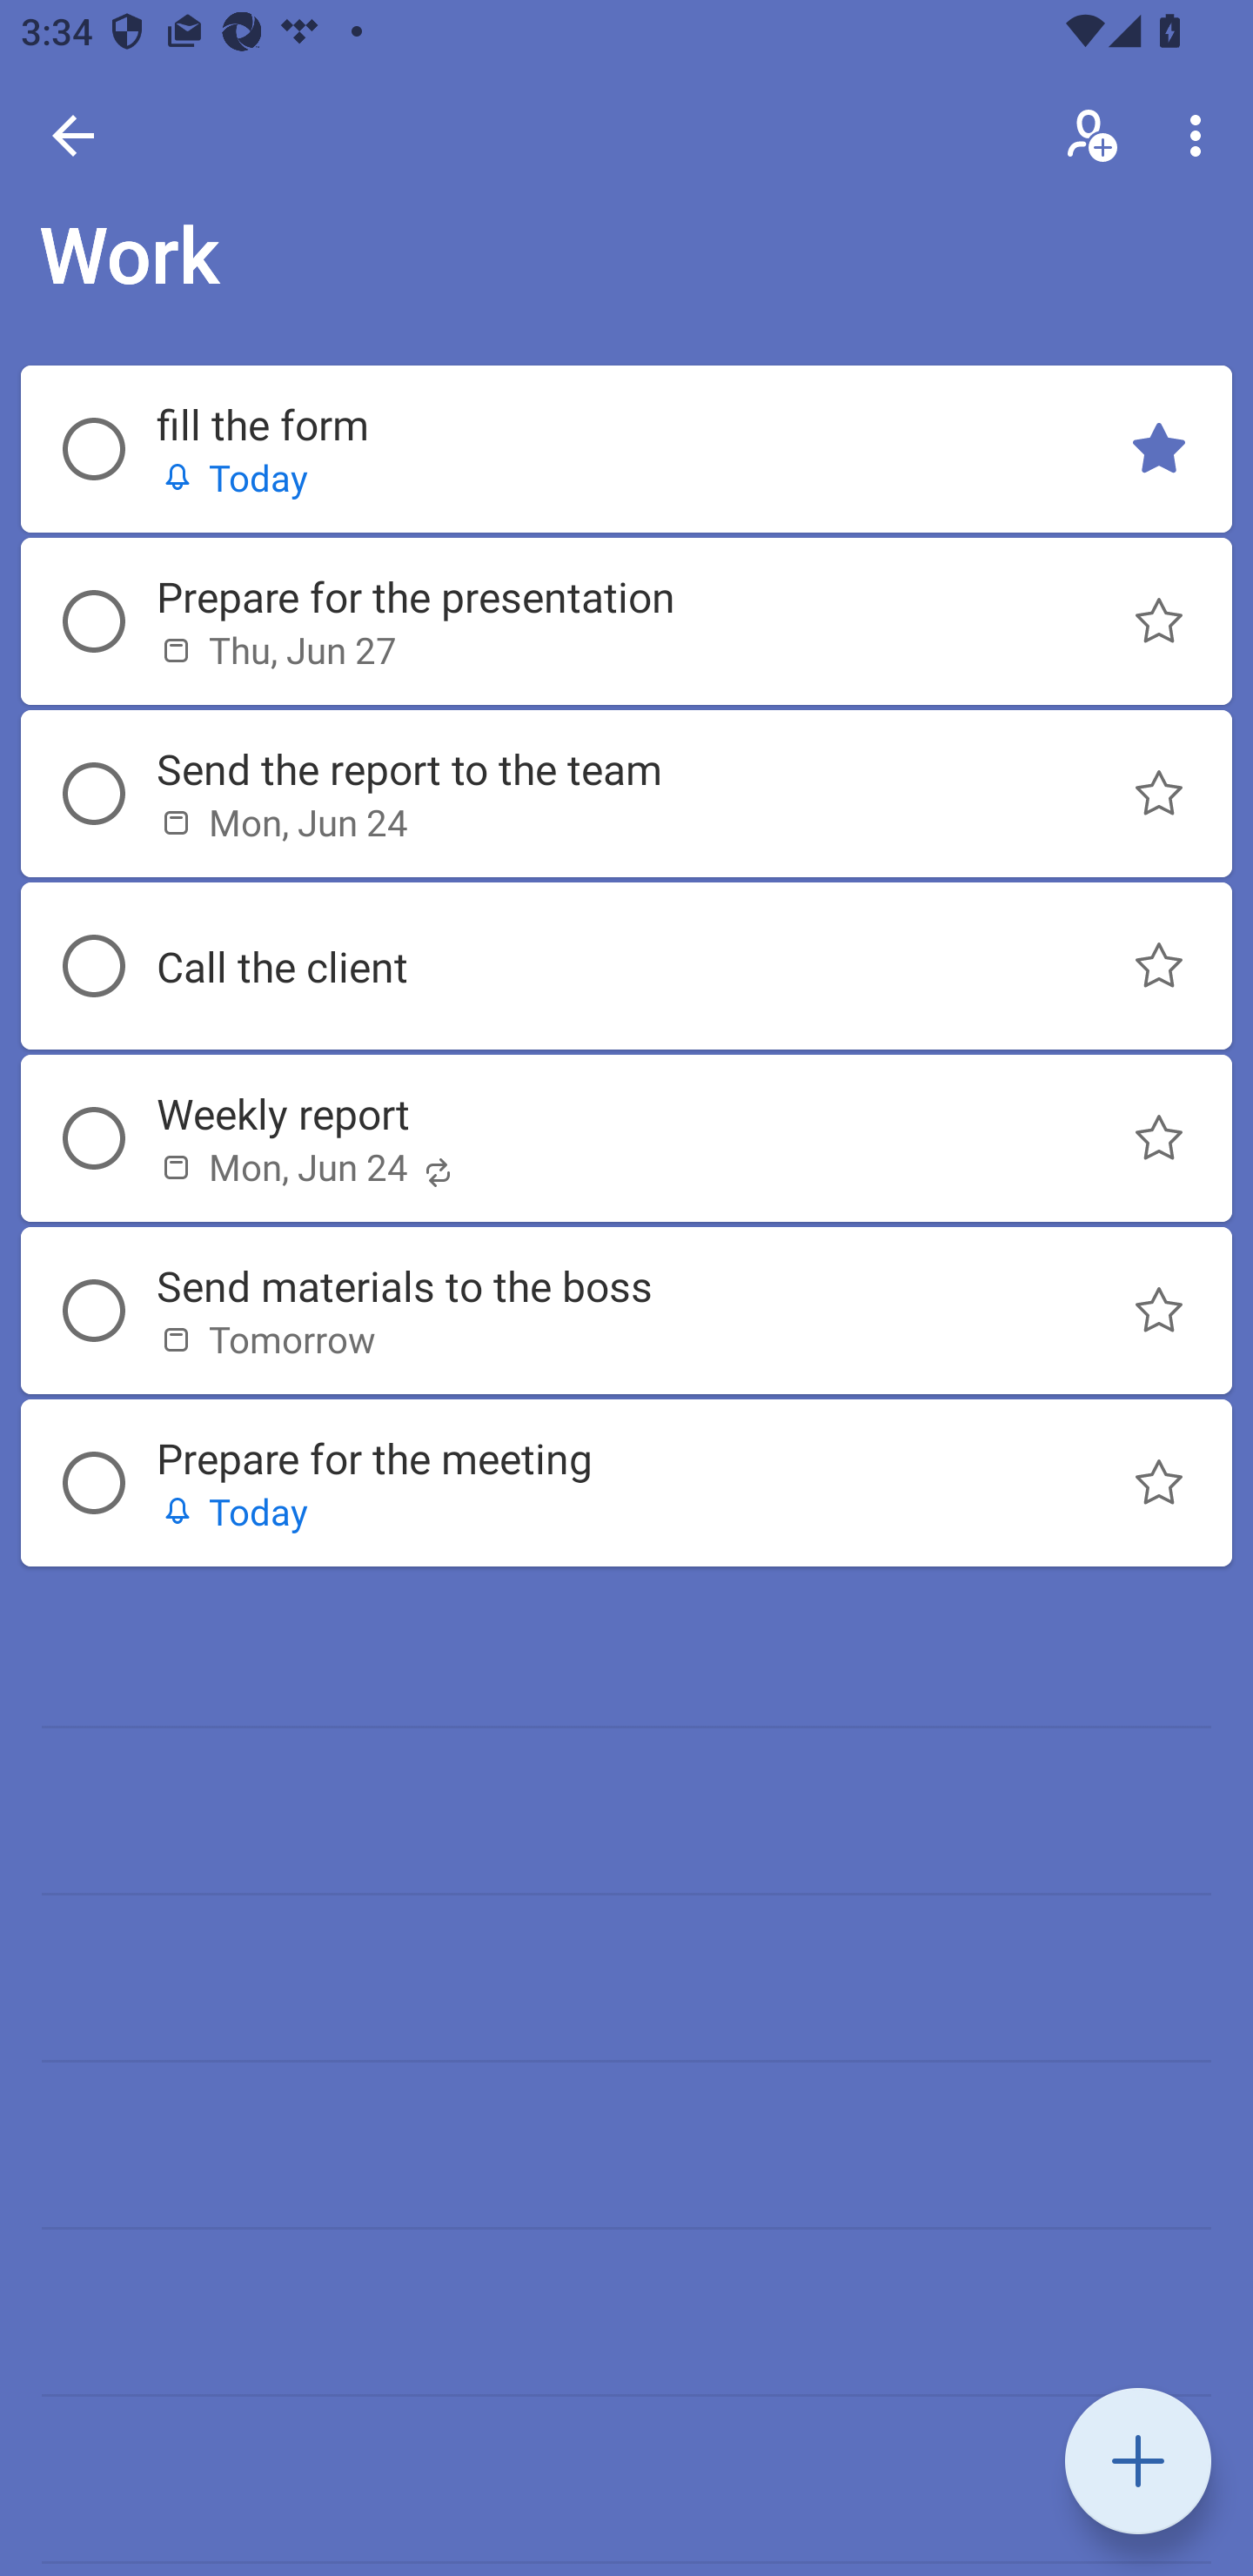 The width and height of the screenshot is (1253, 2576). Describe the element at coordinates (1138, 2461) in the screenshot. I see `Add a task` at that location.